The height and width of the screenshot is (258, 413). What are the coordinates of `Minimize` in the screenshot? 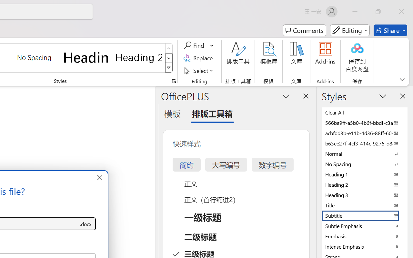 It's located at (355, 12).